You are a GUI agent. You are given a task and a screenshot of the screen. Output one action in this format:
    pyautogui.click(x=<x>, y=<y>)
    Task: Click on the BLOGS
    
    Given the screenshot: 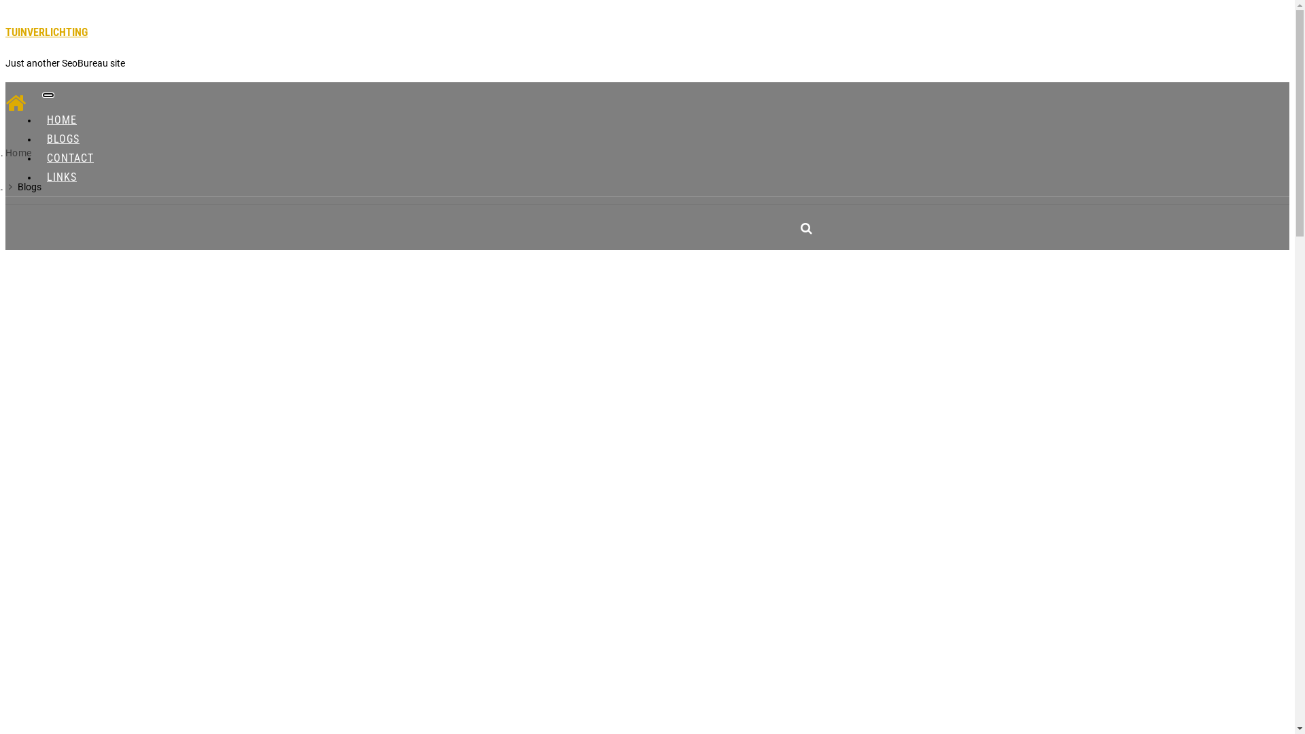 What is the action you would take?
    pyautogui.click(x=63, y=139)
    